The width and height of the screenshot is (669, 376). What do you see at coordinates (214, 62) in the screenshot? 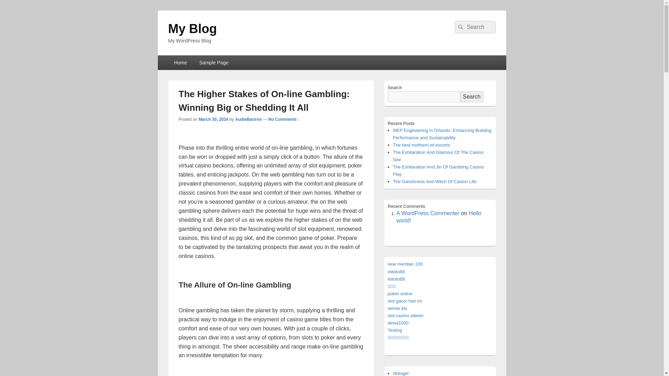
I see `Sample Page` at bounding box center [214, 62].